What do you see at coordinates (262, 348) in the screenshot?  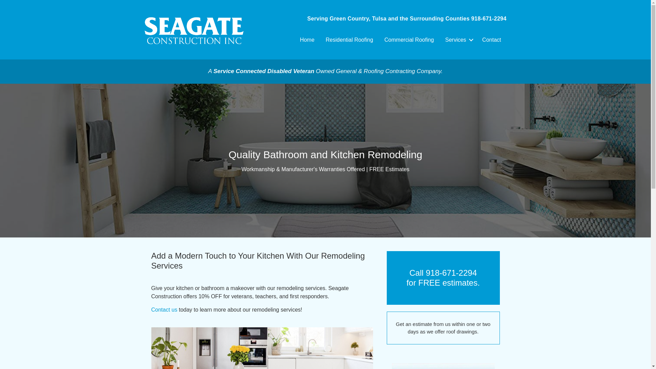 I see `Bathroom Kitchen` at bounding box center [262, 348].